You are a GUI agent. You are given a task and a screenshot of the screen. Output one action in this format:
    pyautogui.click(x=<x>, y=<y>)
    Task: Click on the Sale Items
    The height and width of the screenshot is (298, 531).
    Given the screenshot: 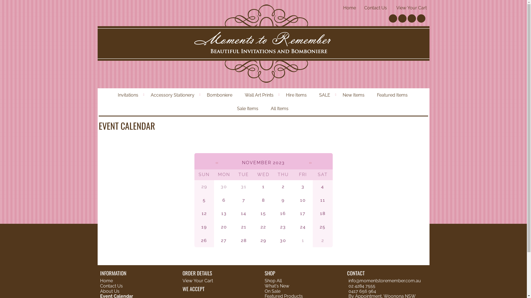 What is the action you would take?
    pyautogui.click(x=248, y=109)
    